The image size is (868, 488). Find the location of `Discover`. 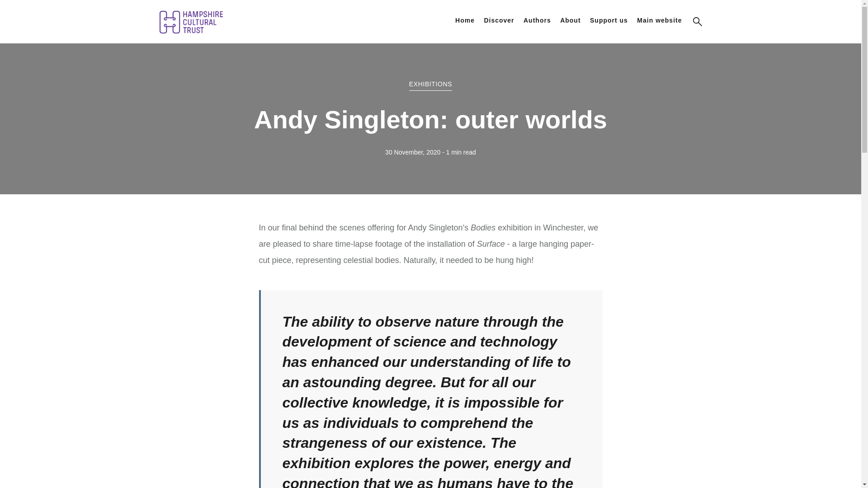

Discover is located at coordinates (498, 20).